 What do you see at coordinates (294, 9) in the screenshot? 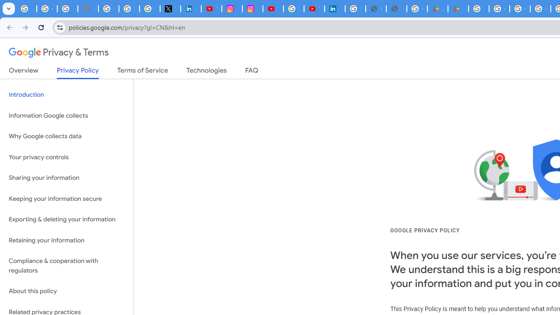
I see `Sign in - Google Accounts` at bounding box center [294, 9].